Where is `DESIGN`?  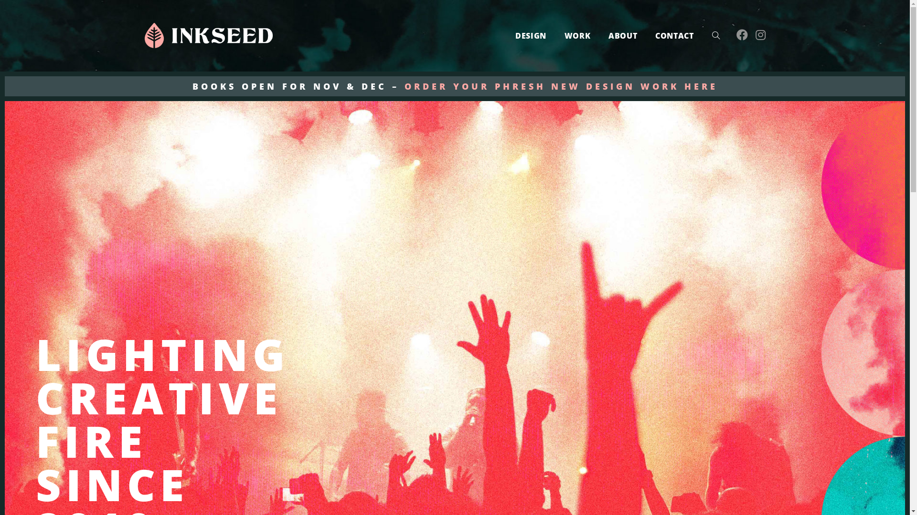
DESIGN is located at coordinates (531, 36).